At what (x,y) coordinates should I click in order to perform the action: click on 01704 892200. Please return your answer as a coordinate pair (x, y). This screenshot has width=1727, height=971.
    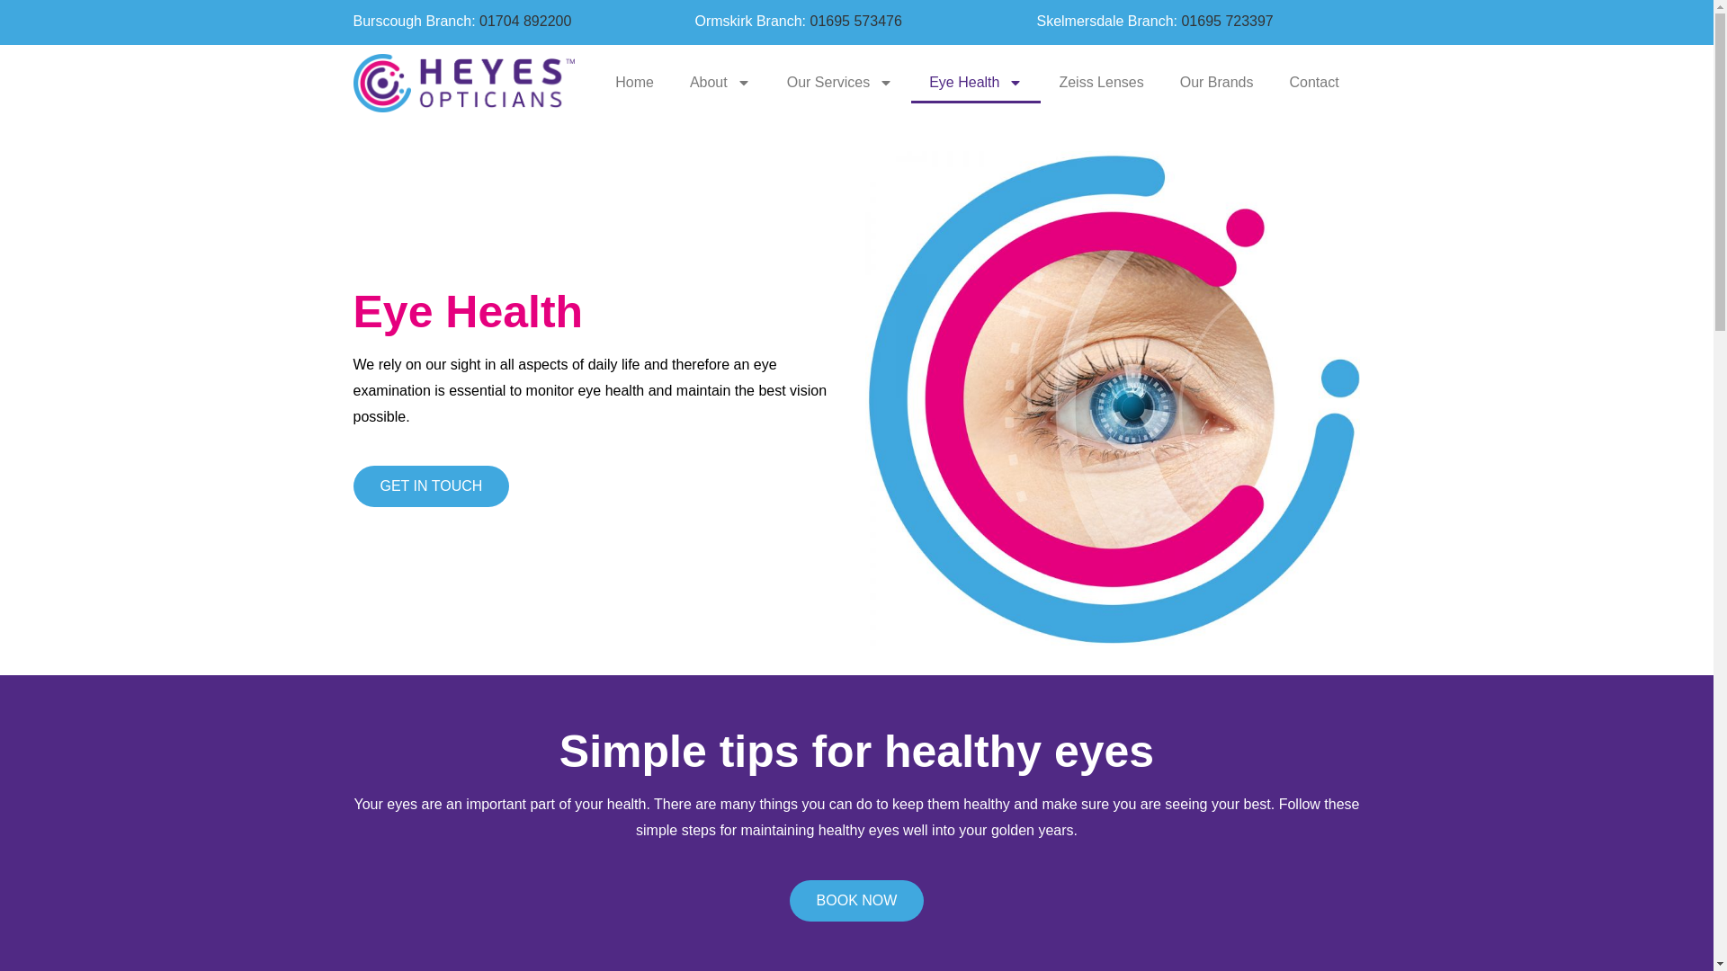
    Looking at the image, I should click on (525, 22).